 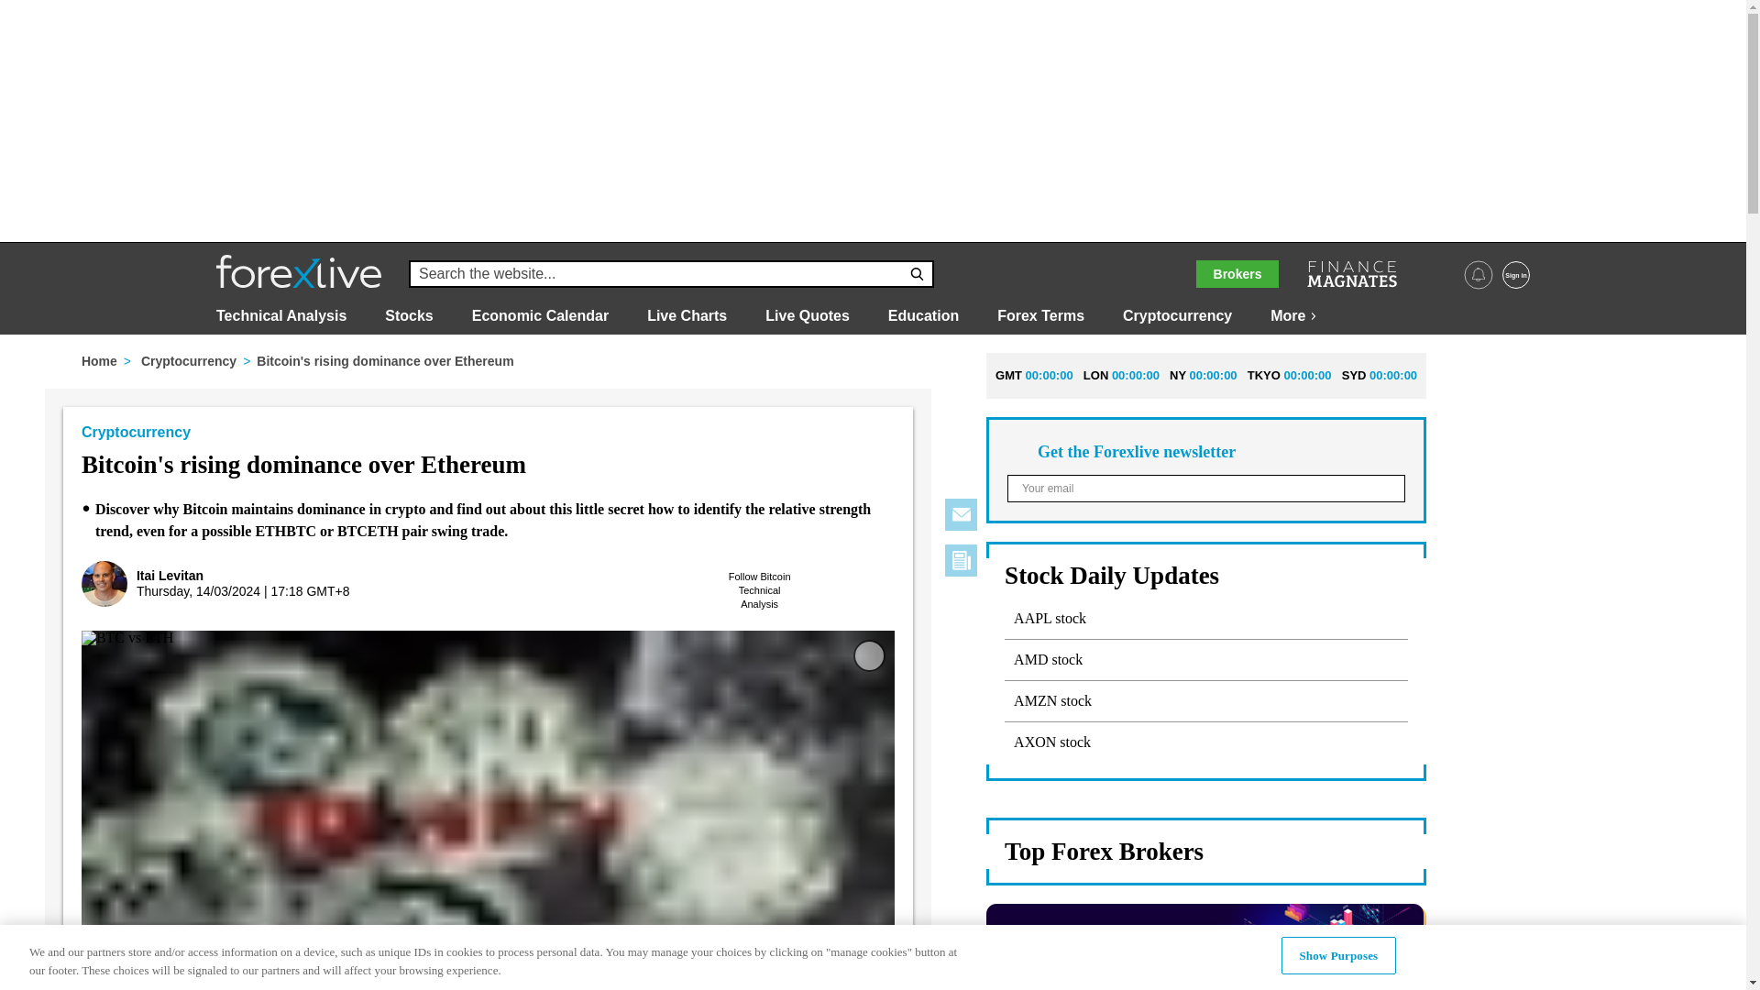 I want to click on Bitcoin's rising dominance over Ethereum, so click(x=818, y=595).